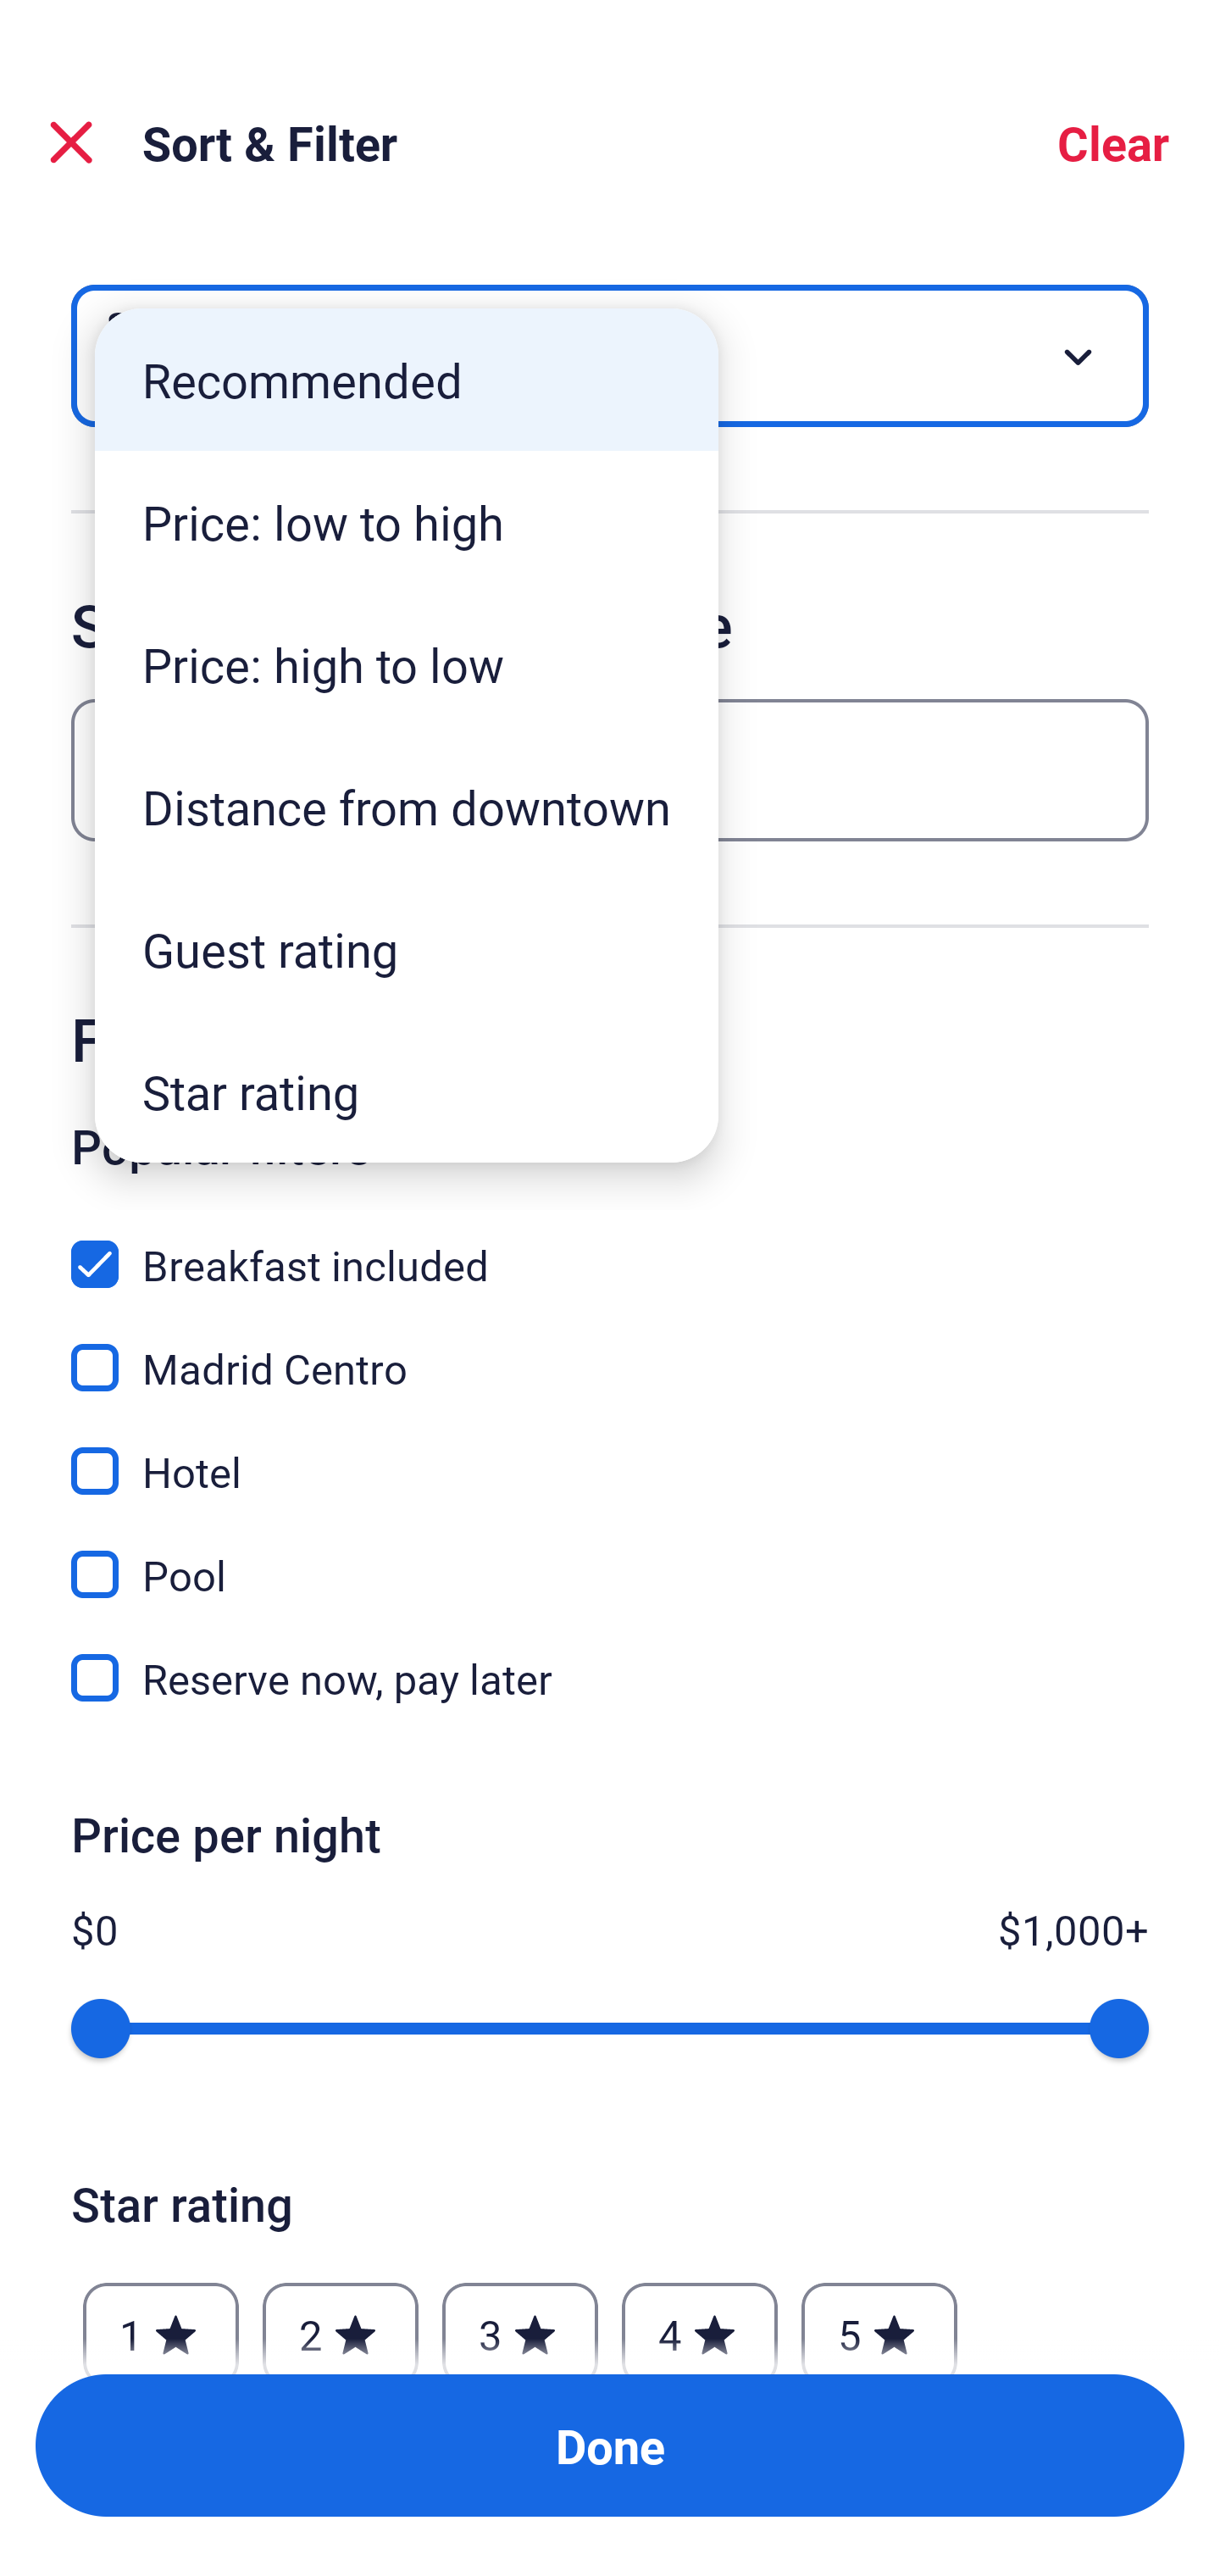 The image size is (1220, 2576). Describe the element at coordinates (407, 949) in the screenshot. I see `Guest rating` at that location.